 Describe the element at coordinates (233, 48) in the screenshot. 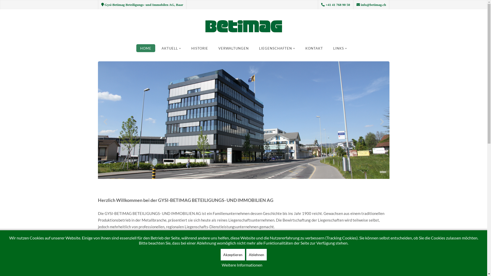

I see `VERWALTUNGEN` at that location.